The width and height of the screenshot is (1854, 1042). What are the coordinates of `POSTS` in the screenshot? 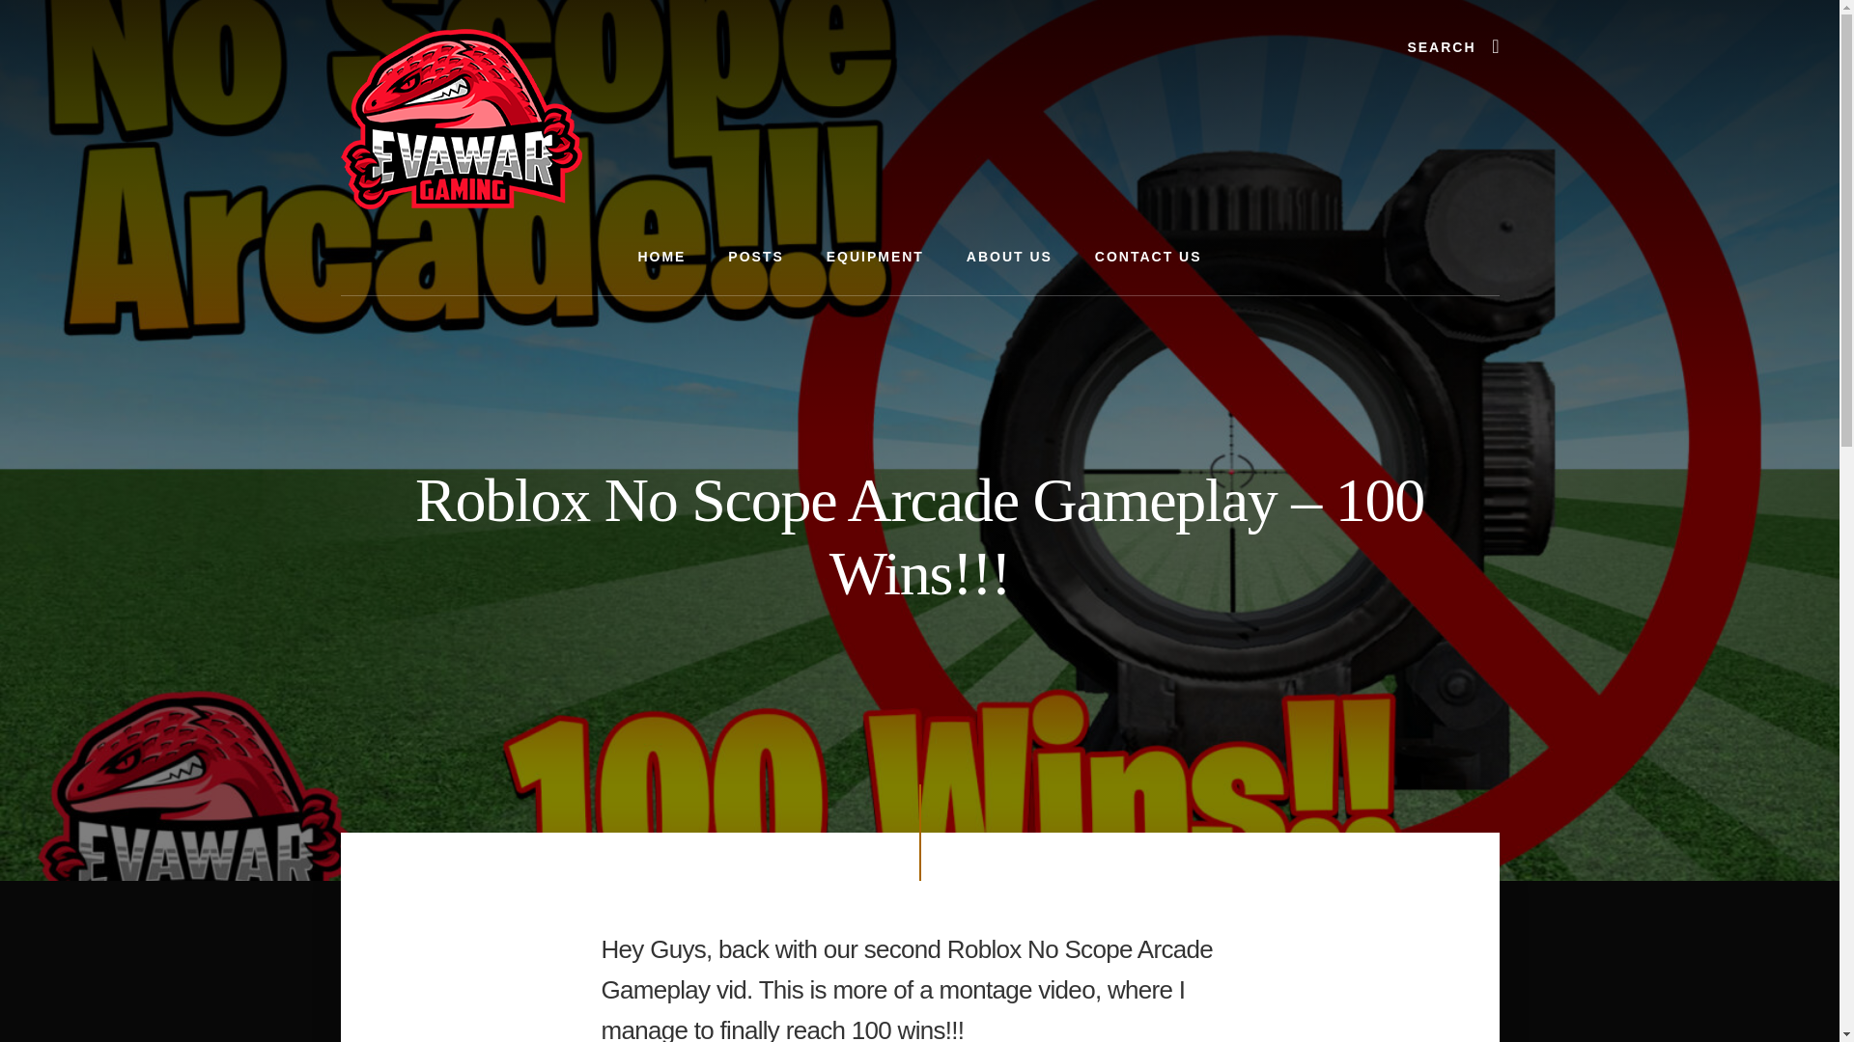 It's located at (755, 257).